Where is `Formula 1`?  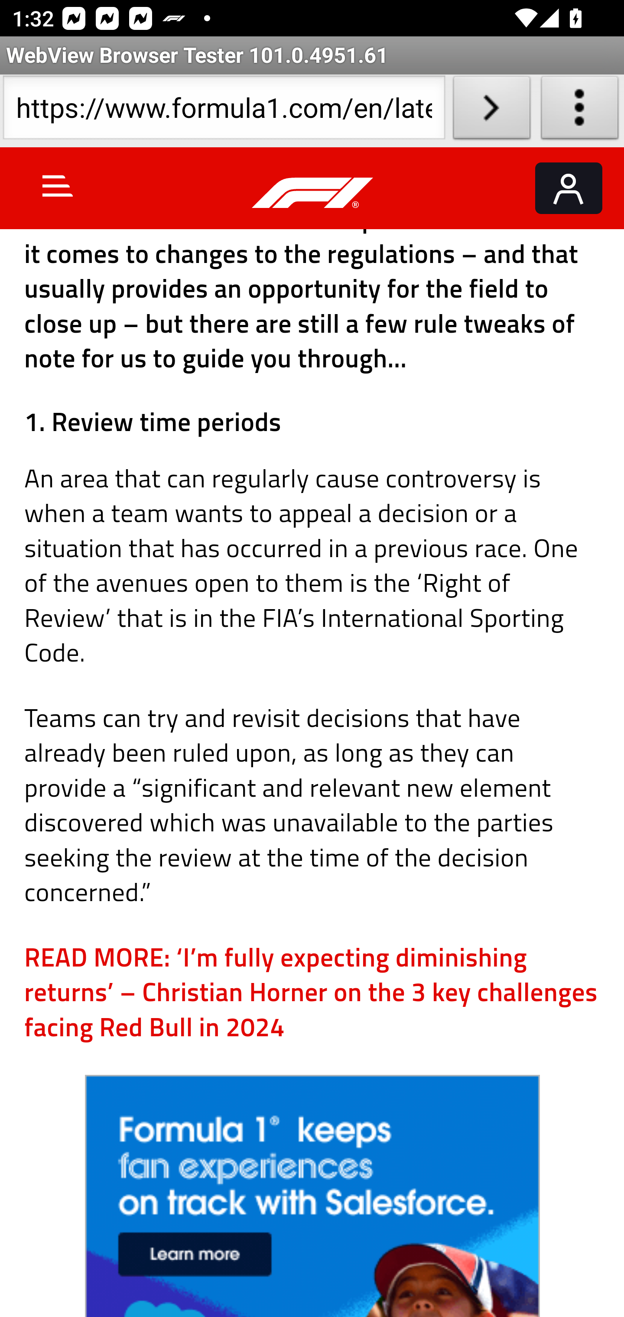 Formula 1 is located at coordinates (313, 193).